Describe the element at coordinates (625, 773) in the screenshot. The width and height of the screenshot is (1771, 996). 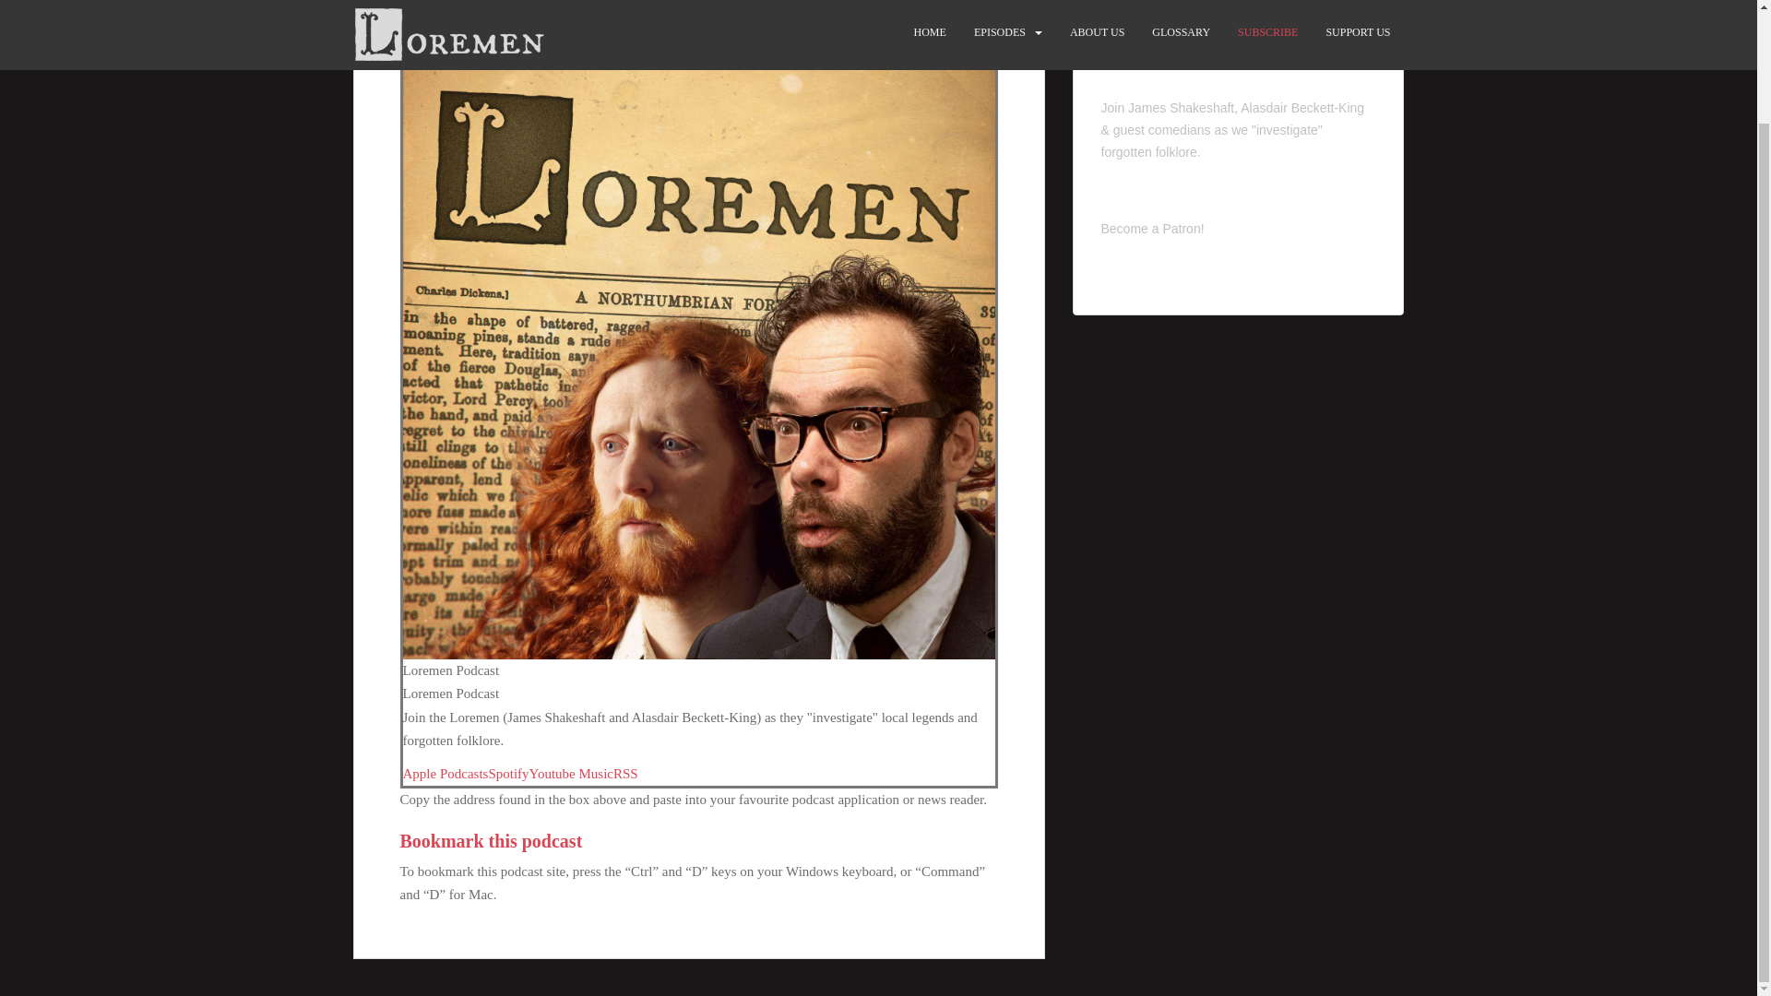
I see `RSS` at that location.